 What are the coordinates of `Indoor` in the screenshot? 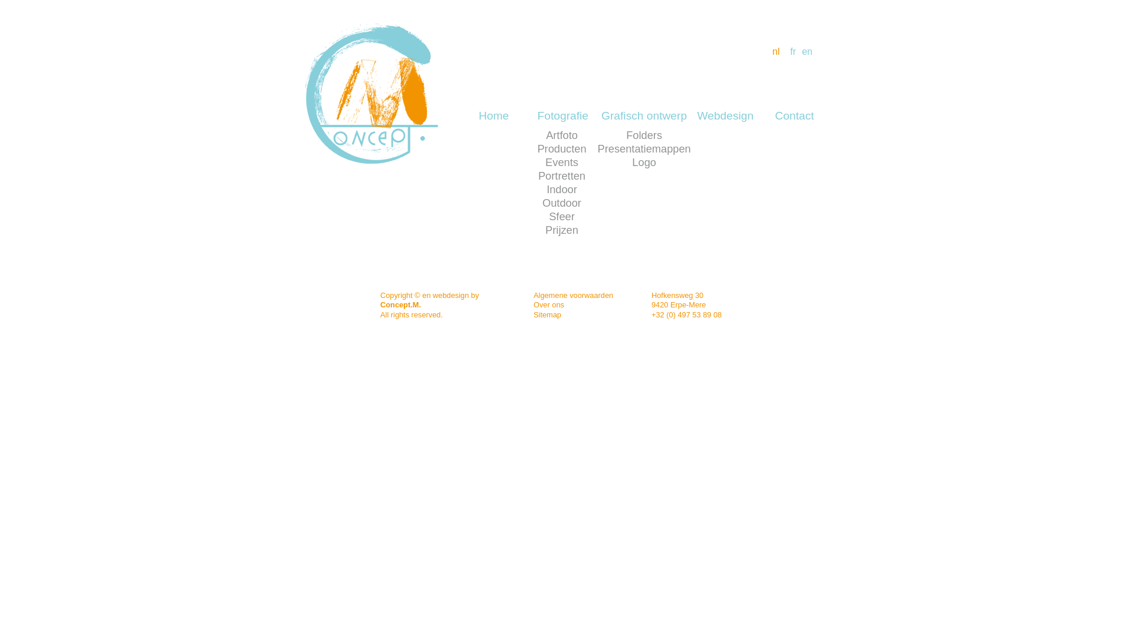 It's located at (561, 190).